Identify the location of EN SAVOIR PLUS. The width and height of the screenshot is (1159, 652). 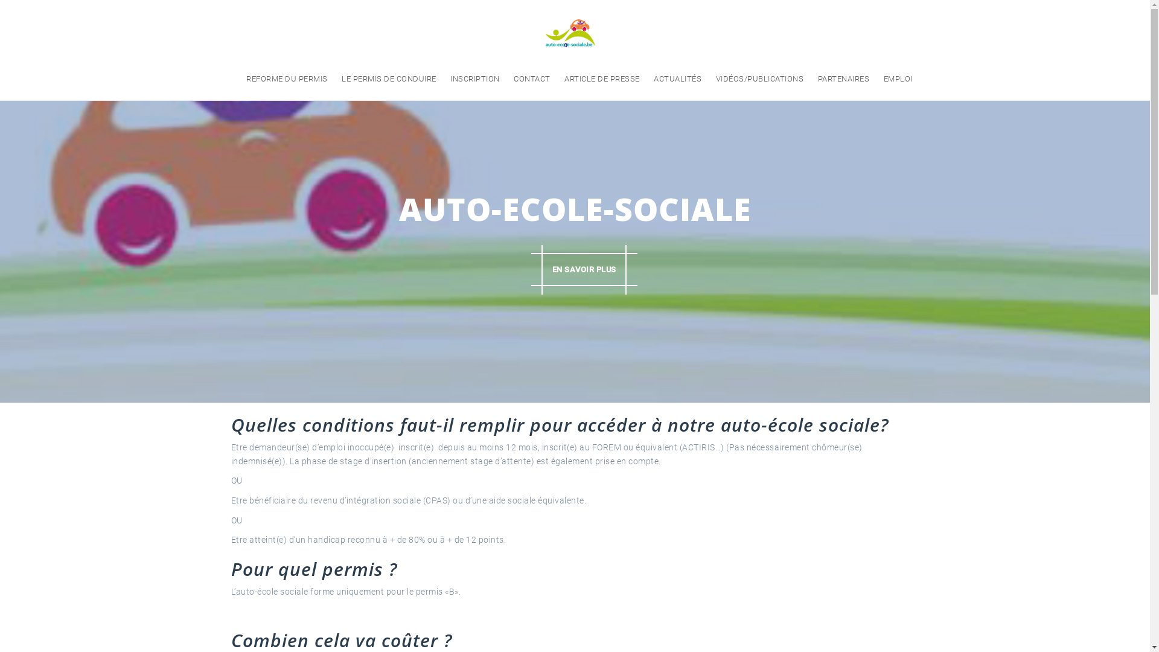
(584, 269).